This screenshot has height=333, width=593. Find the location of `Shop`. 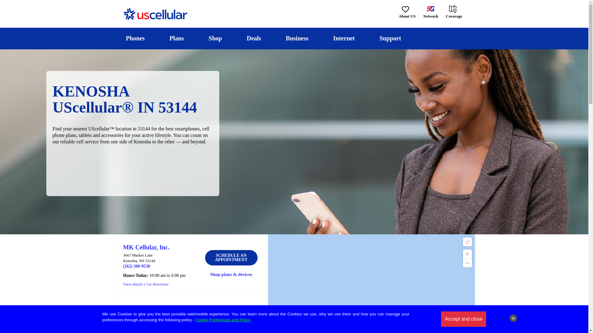

Shop is located at coordinates (215, 38).